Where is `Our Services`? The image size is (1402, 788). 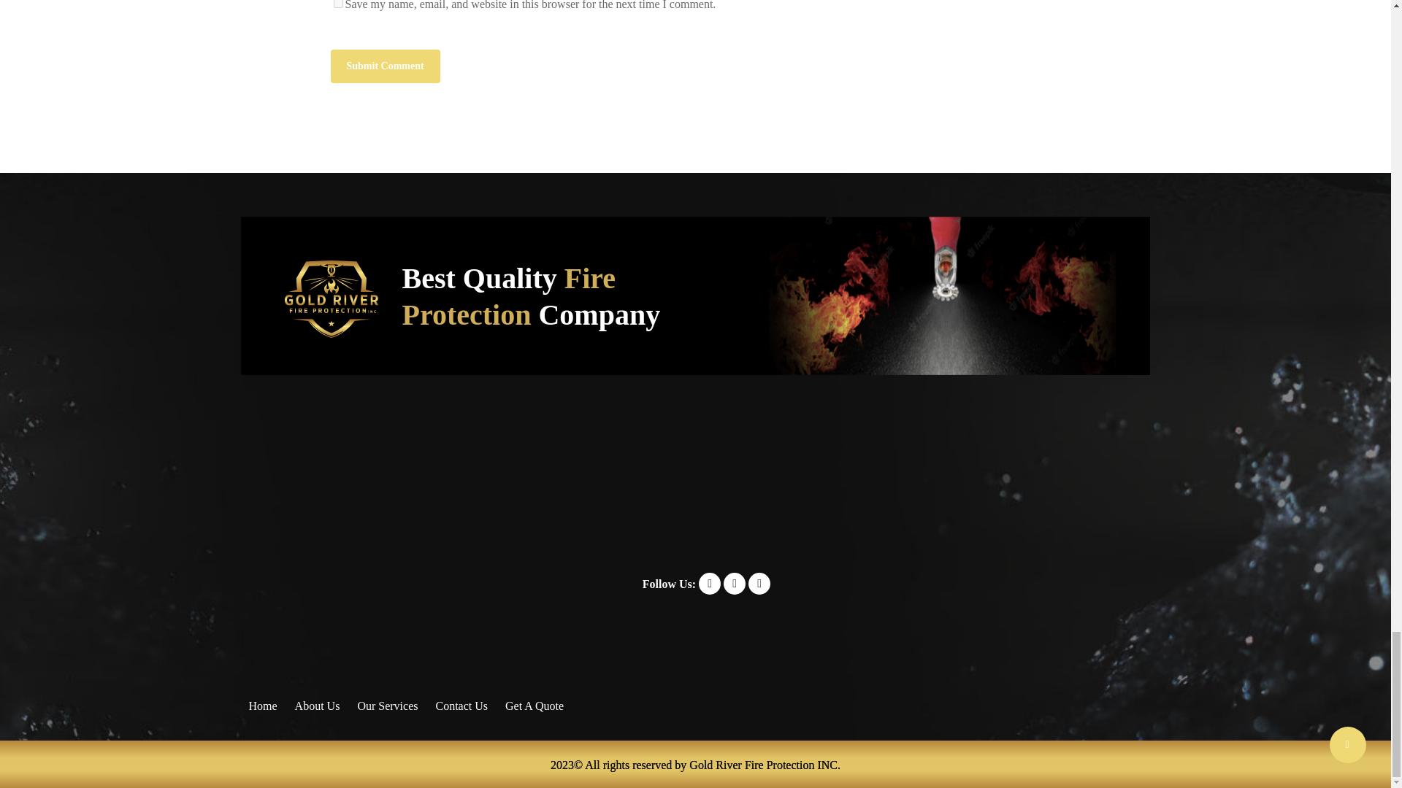 Our Services is located at coordinates (387, 706).